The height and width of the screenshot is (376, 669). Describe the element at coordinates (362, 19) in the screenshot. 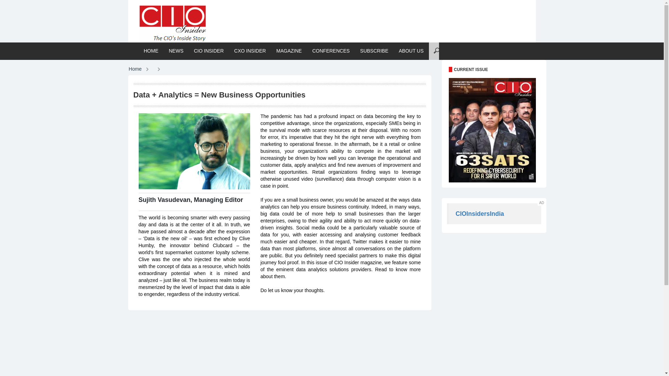

I see `SUBSCRIBE` at that location.